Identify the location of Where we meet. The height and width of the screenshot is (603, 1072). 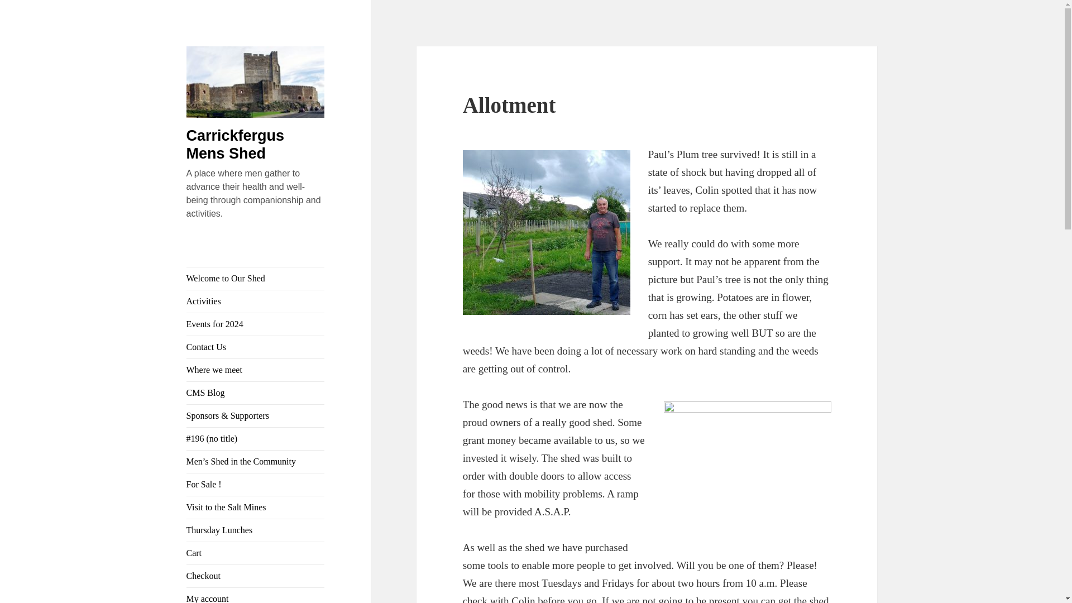
(256, 370).